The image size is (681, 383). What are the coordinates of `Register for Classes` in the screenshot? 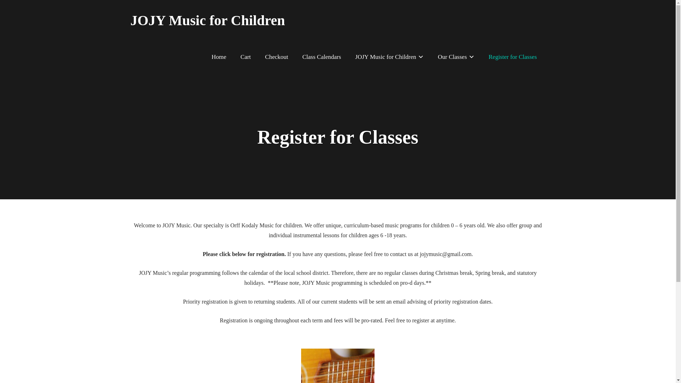 It's located at (509, 57).